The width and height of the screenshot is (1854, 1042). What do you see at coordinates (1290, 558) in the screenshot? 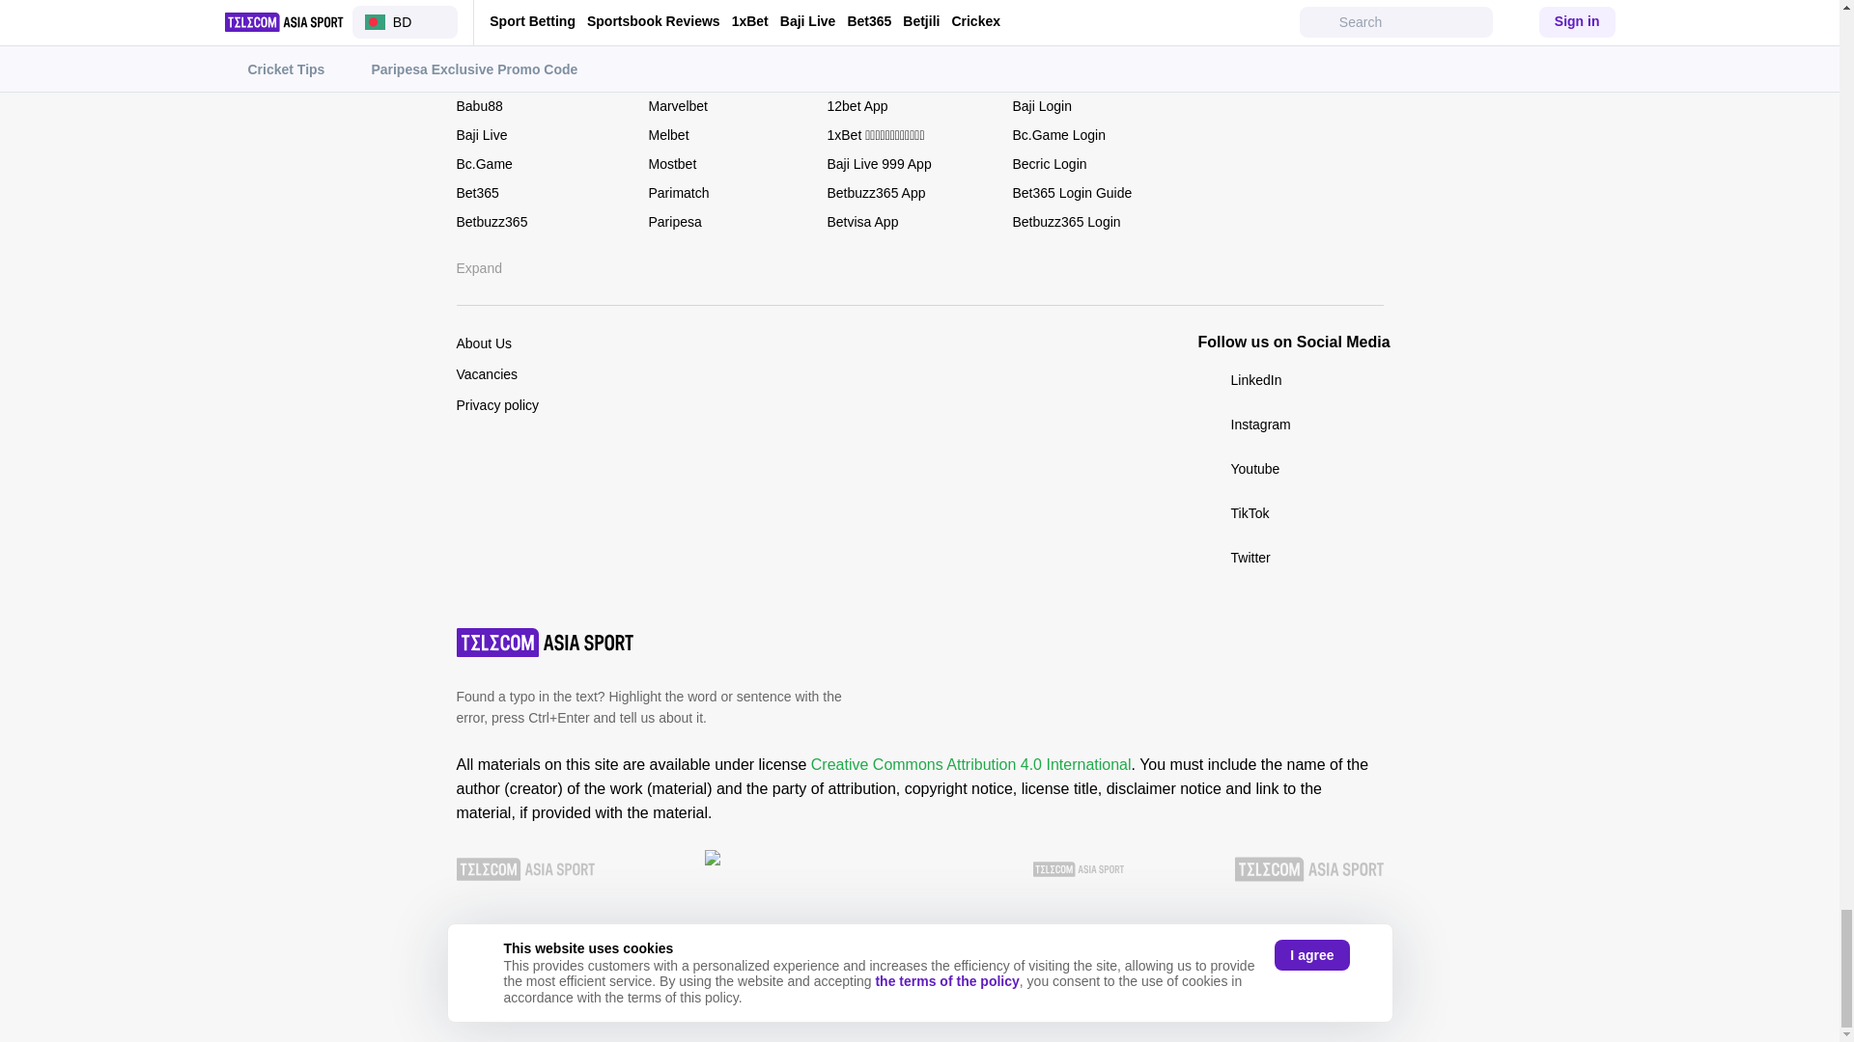
I see `Twitter` at bounding box center [1290, 558].